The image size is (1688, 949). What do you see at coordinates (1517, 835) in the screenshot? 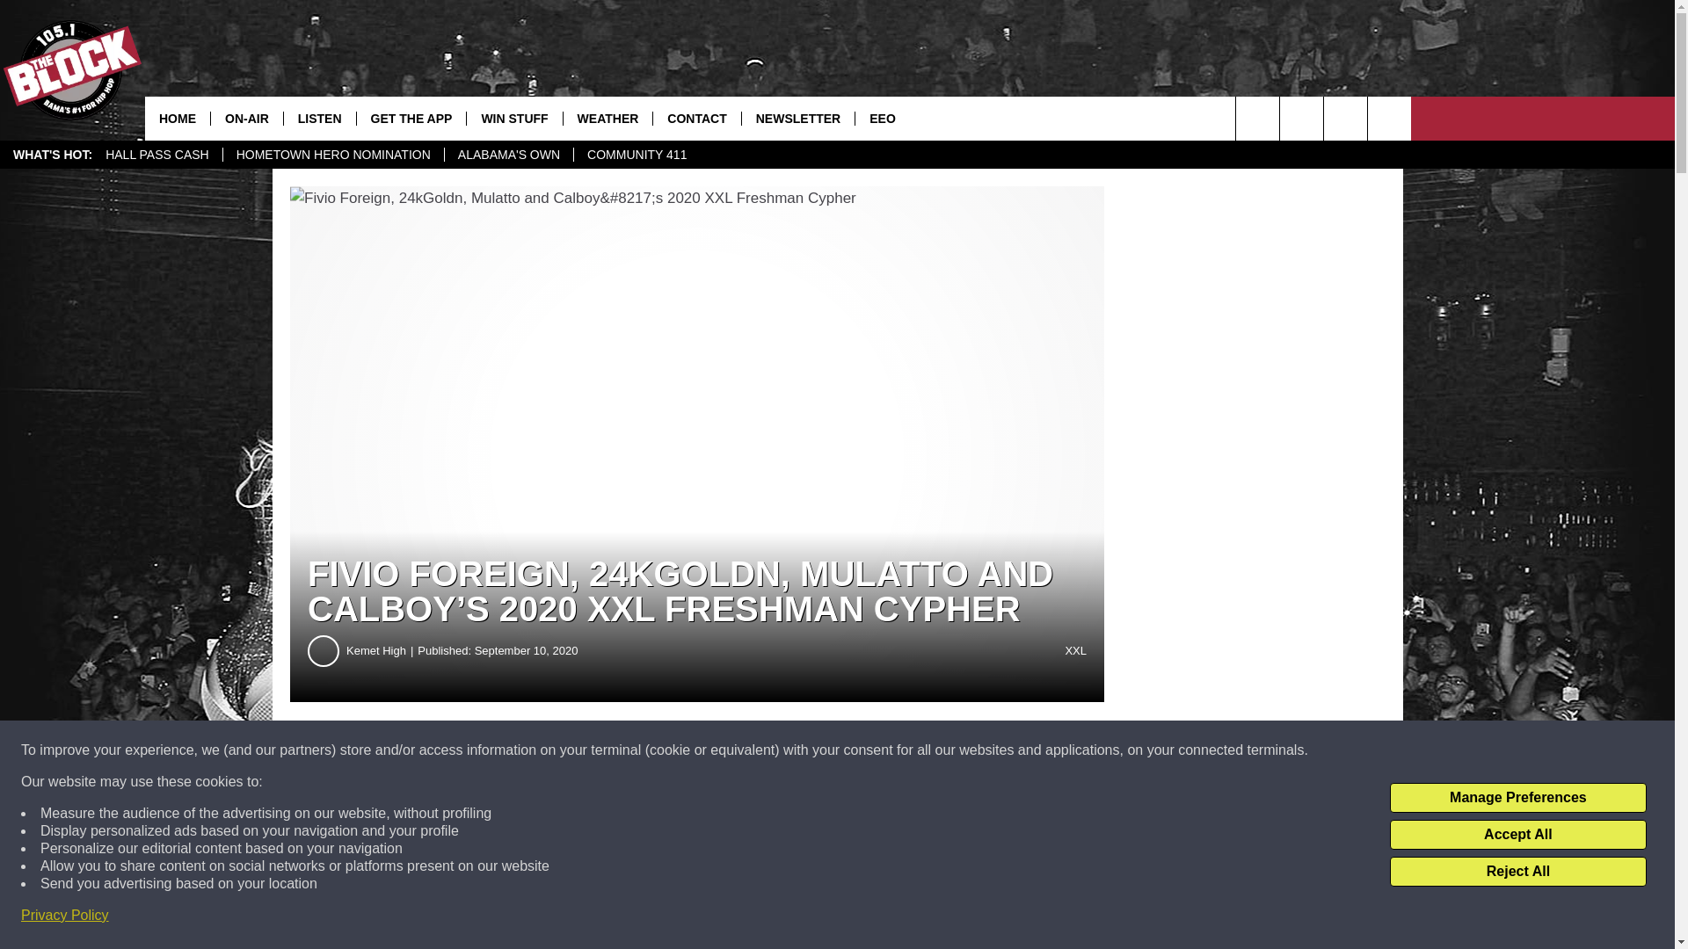
I see `Accept All` at bounding box center [1517, 835].